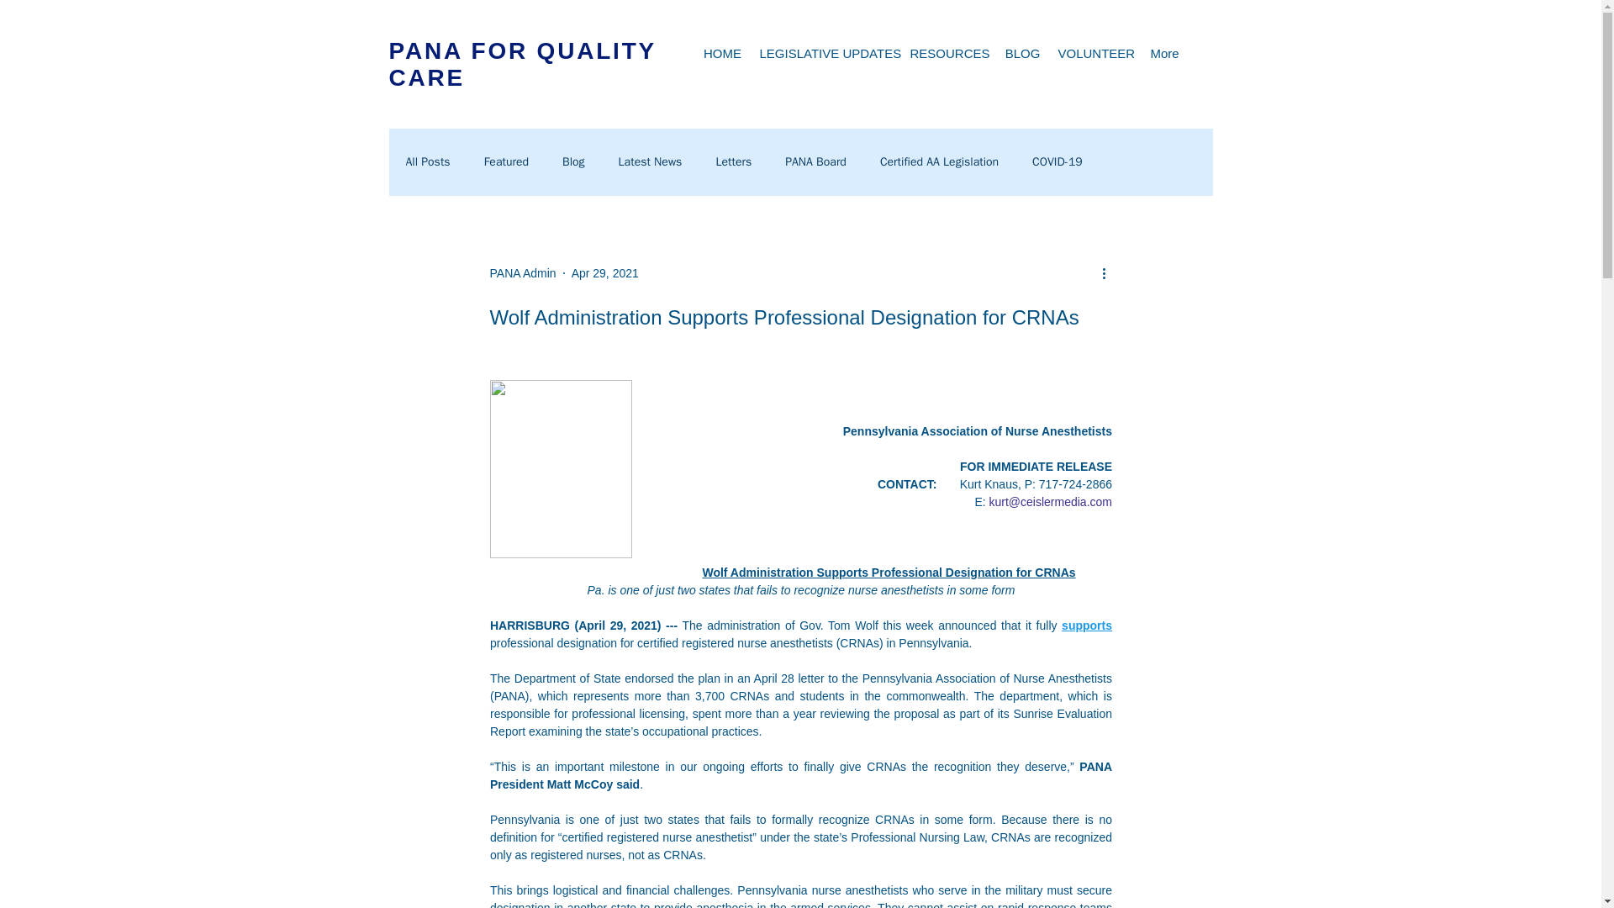 Image resolution: width=1614 pixels, height=908 pixels. What do you see at coordinates (506, 161) in the screenshot?
I see `Featured` at bounding box center [506, 161].